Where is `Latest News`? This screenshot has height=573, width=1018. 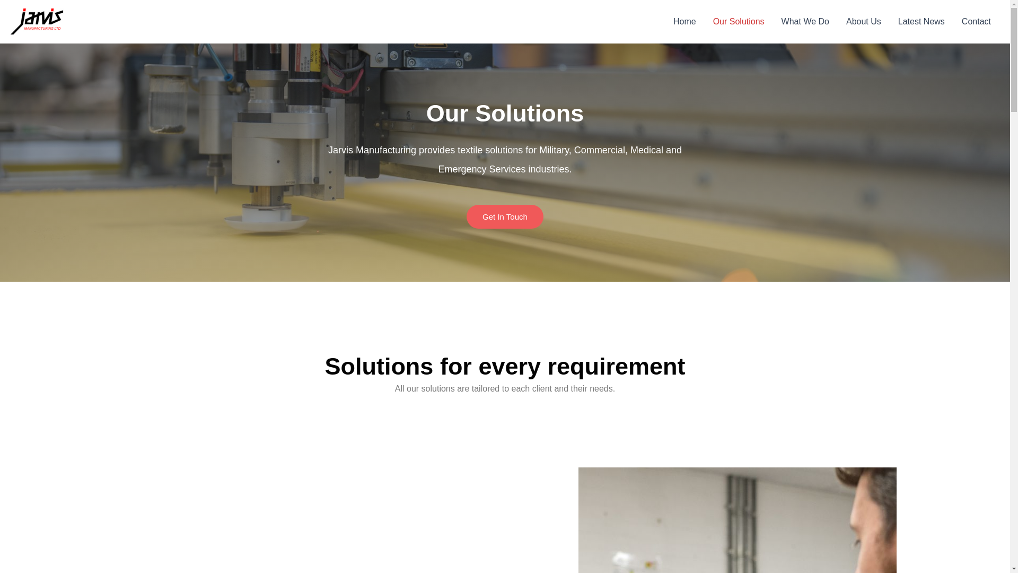 Latest News is located at coordinates (922, 22).